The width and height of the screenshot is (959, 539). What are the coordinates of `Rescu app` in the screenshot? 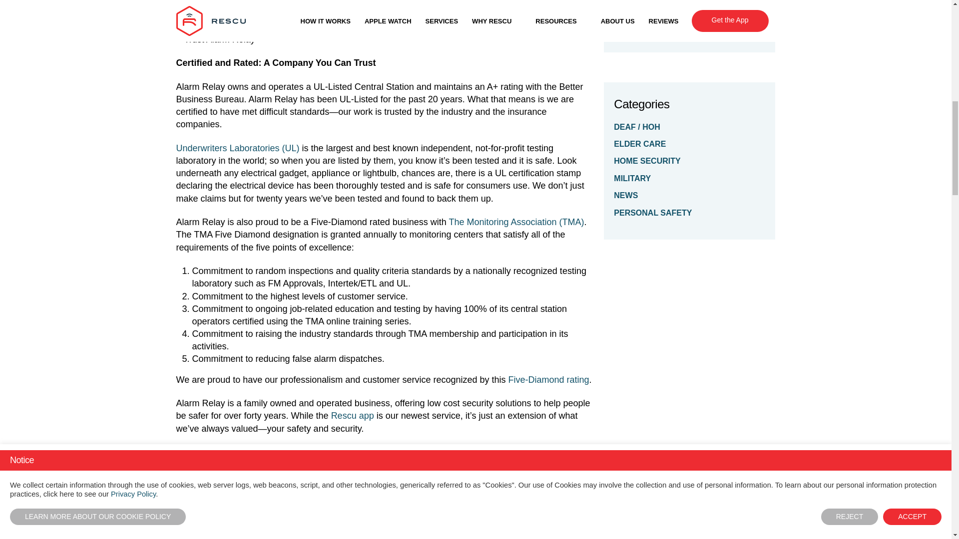 It's located at (352, 415).